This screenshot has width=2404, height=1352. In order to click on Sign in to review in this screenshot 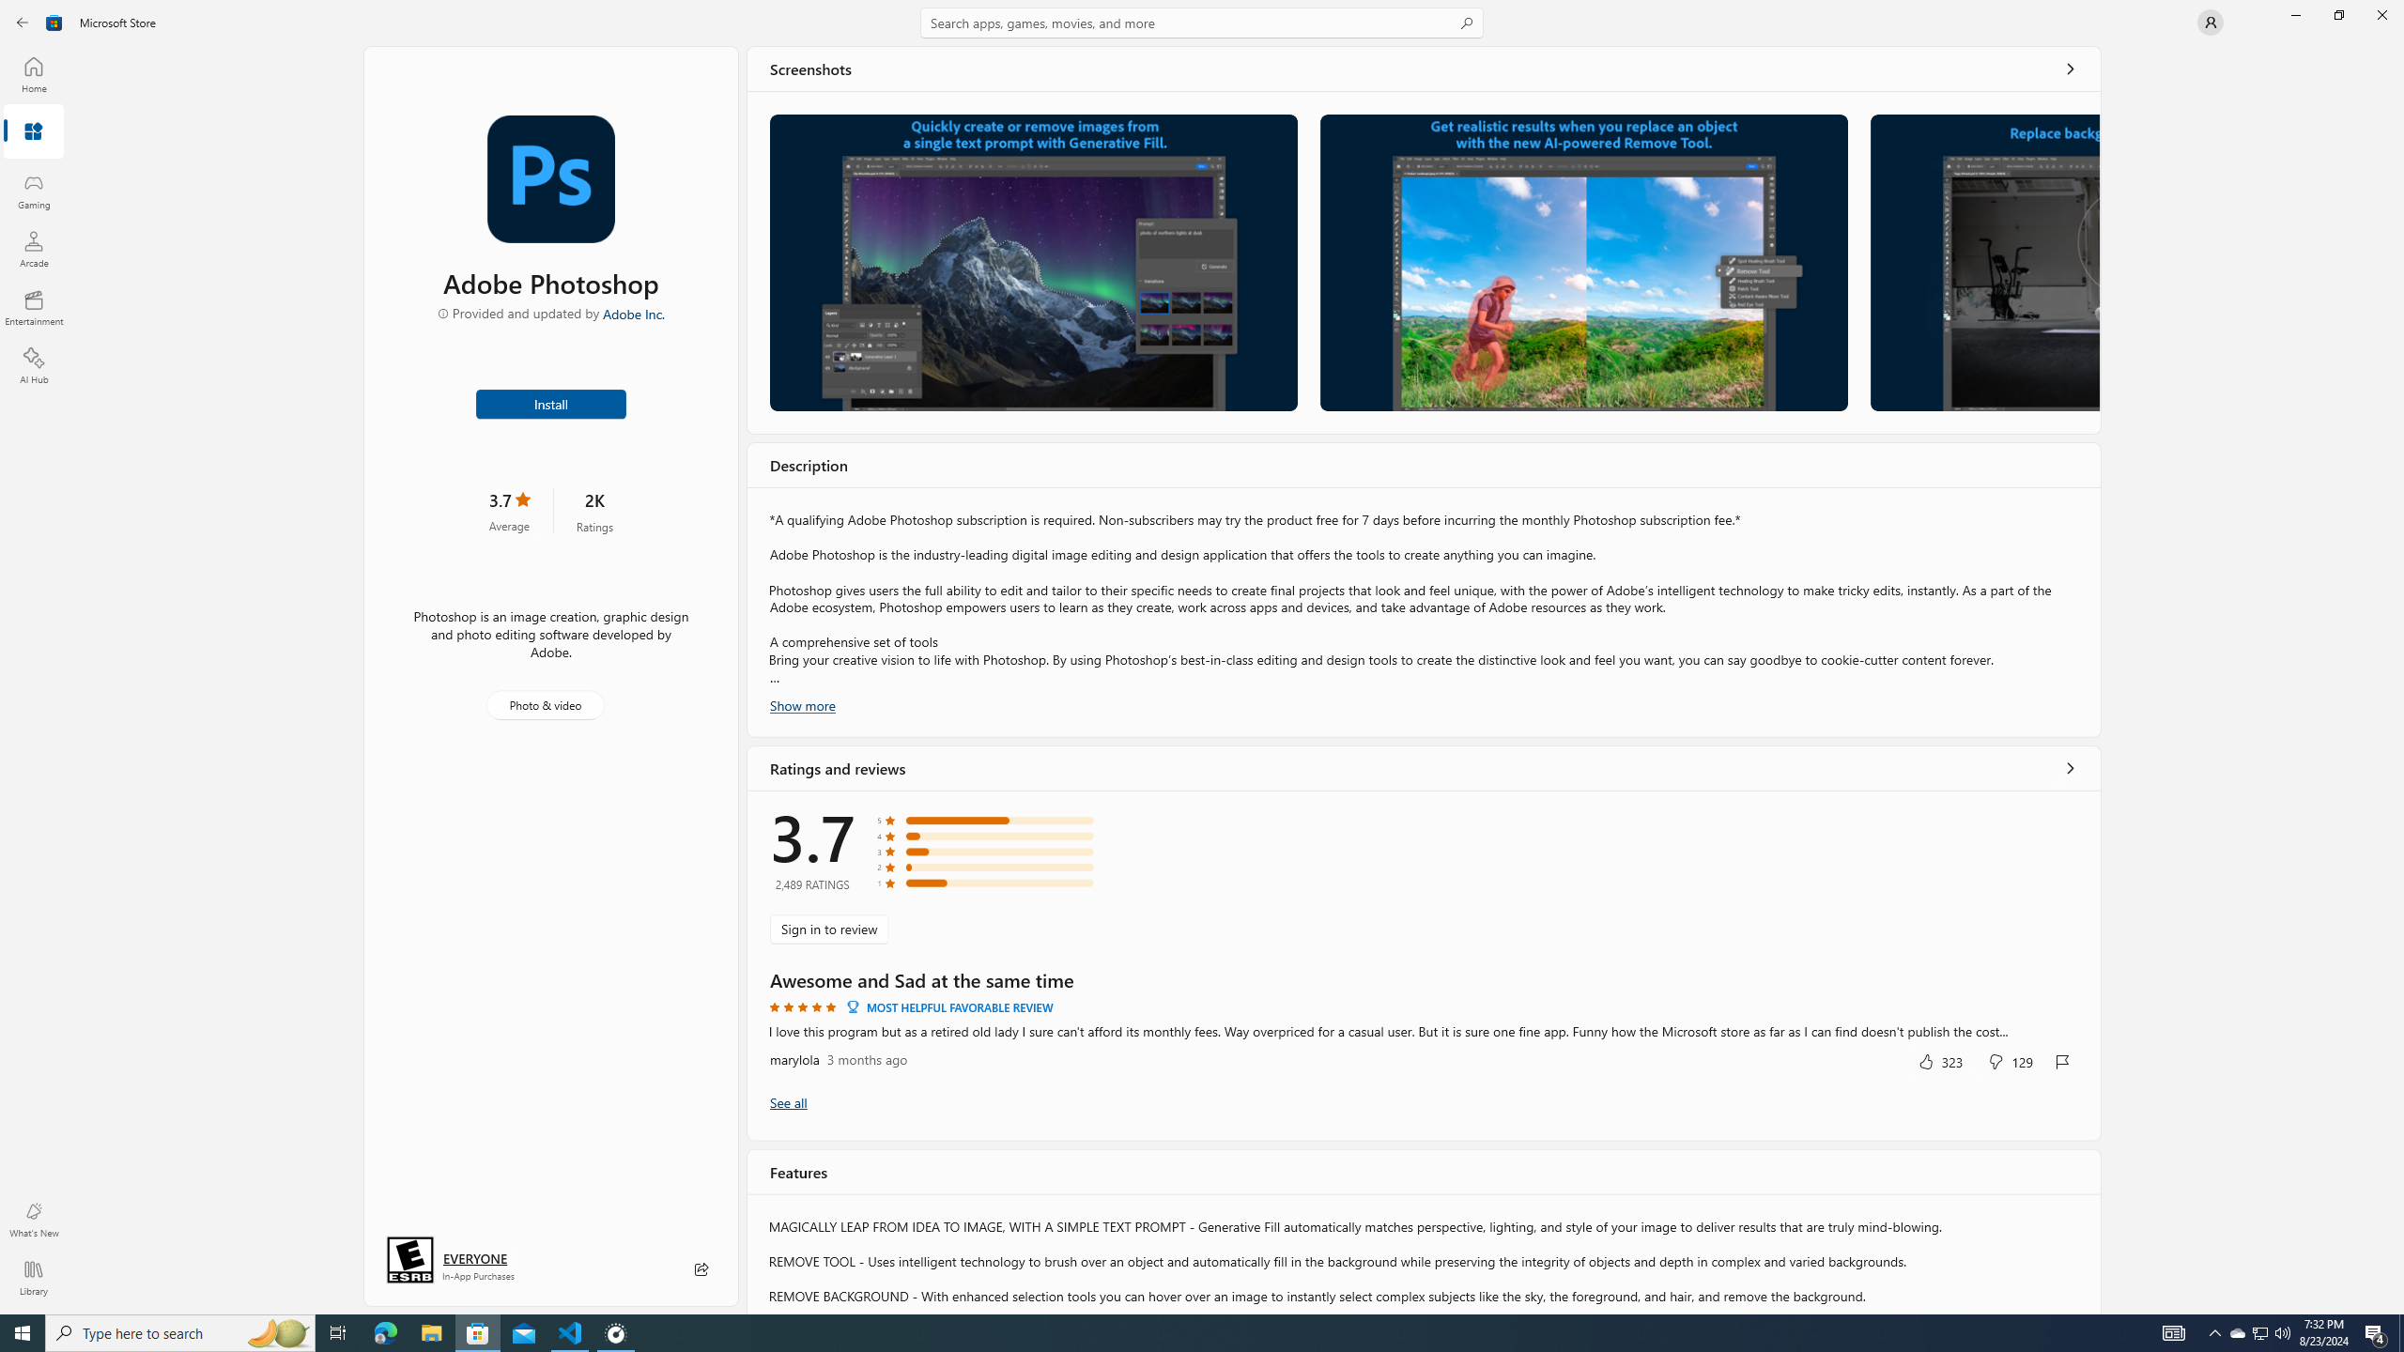, I will do `click(829, 929)`.